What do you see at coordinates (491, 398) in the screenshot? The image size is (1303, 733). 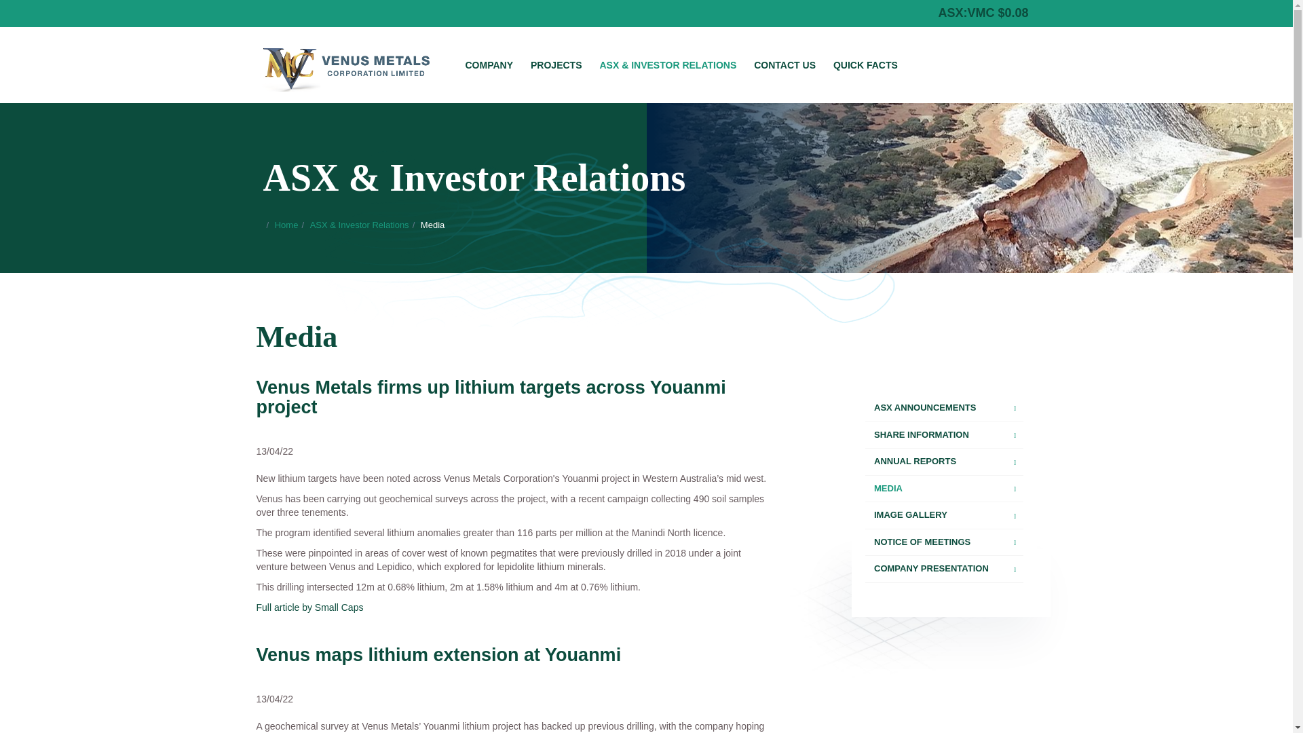 I see `Venus Metals firms up lithium targets across Youanmi project` at bounding box center [491, 398].